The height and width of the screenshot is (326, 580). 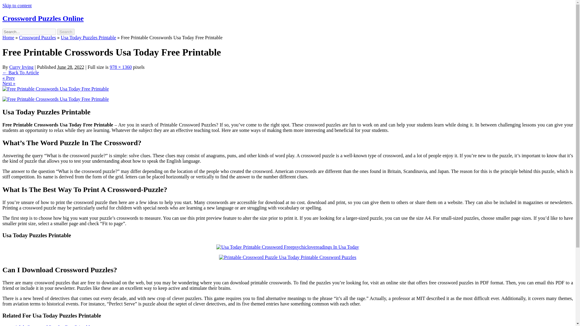 What do you see at coordinates (120, 67) in the screenshot?
I see `Link to full-size image` at bounding box center [120, 67].